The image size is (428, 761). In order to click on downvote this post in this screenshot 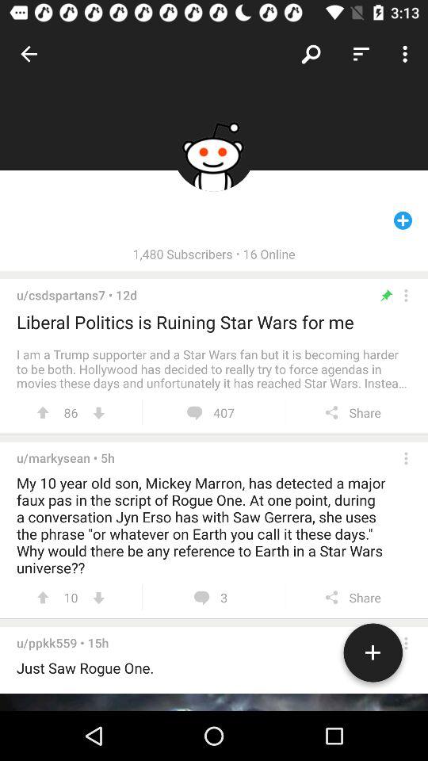, I will do `click(98, 412)`.